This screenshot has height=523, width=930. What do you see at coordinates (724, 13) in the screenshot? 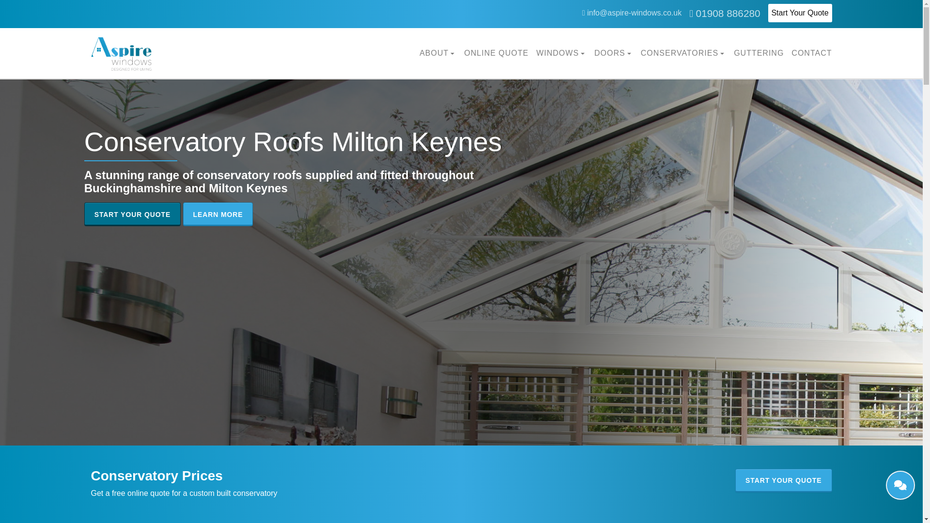
I see `01908 886280` at bounding box center [724, 13].